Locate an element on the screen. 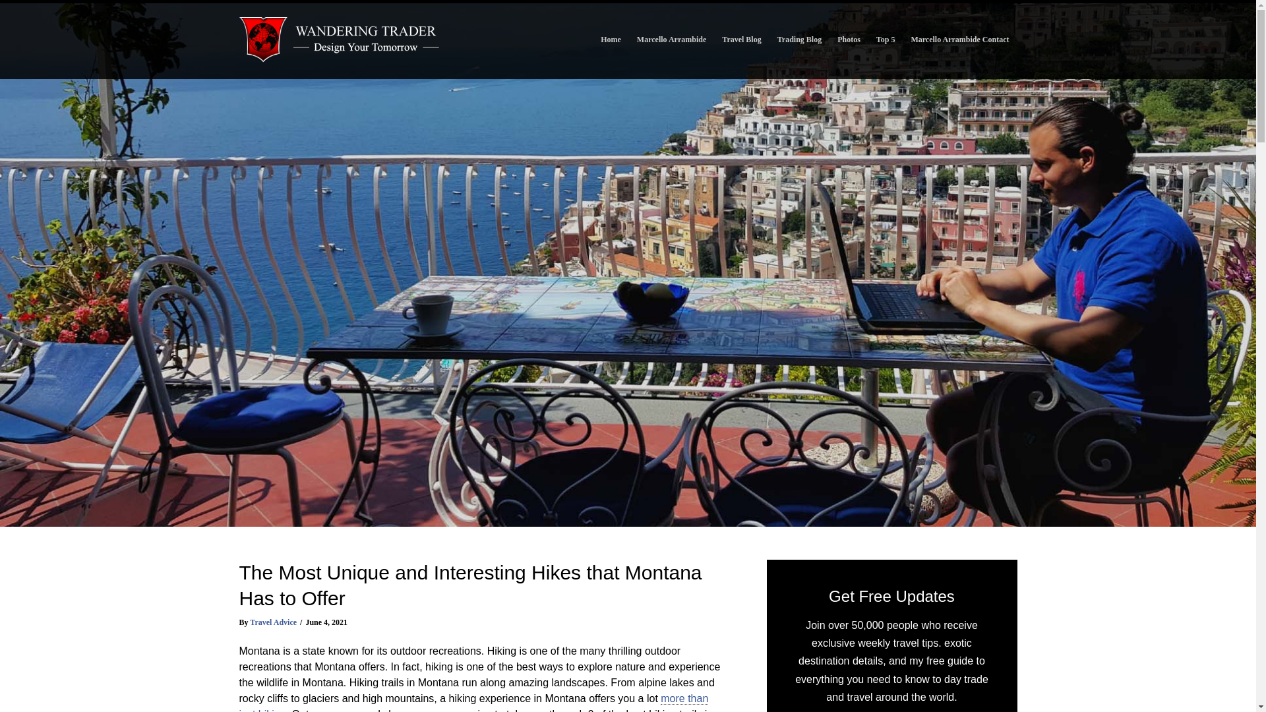  WanderingTrader is located at coordinates (340, 40).